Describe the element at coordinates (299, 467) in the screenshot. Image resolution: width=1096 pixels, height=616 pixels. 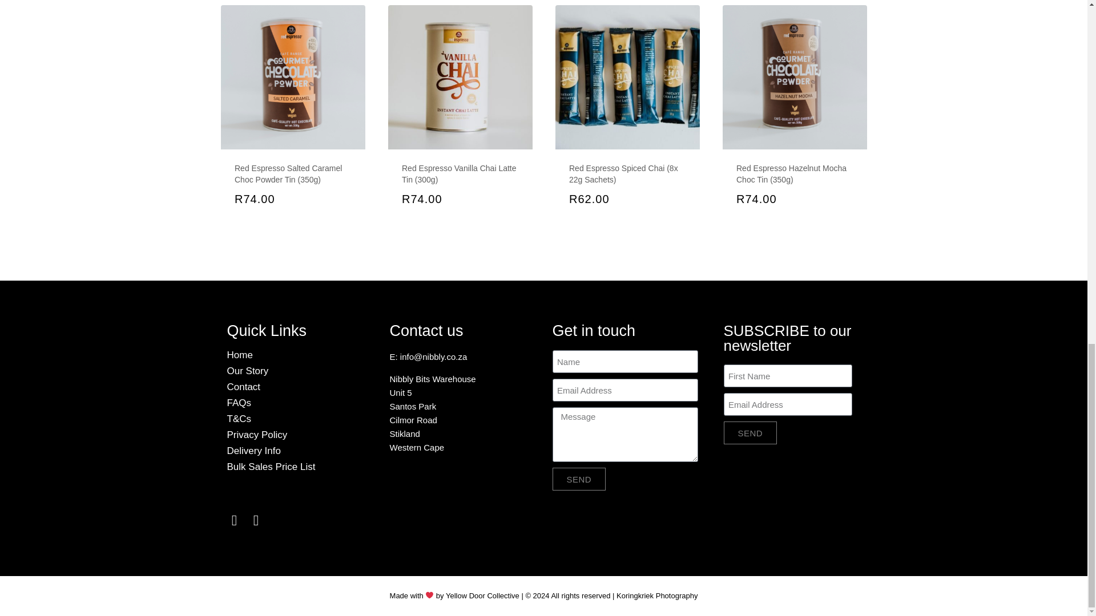
I see `Bulk Sales Price List` at that location.